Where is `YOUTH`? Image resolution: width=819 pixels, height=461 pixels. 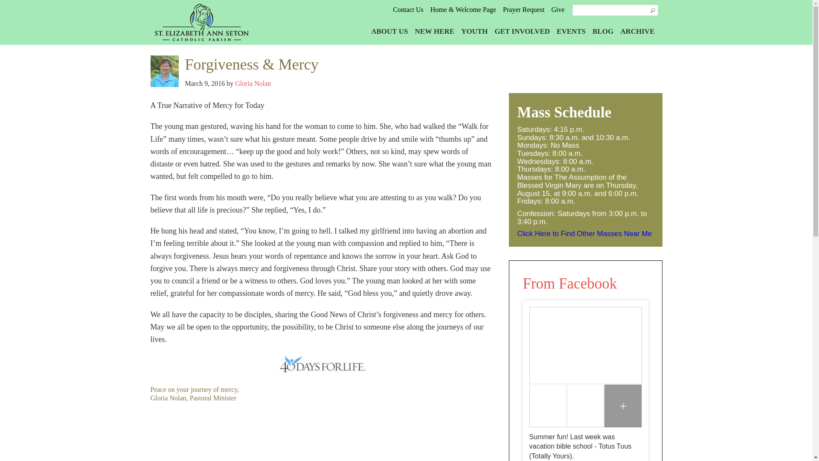
YOUTH is located at coordinates (474, 31).